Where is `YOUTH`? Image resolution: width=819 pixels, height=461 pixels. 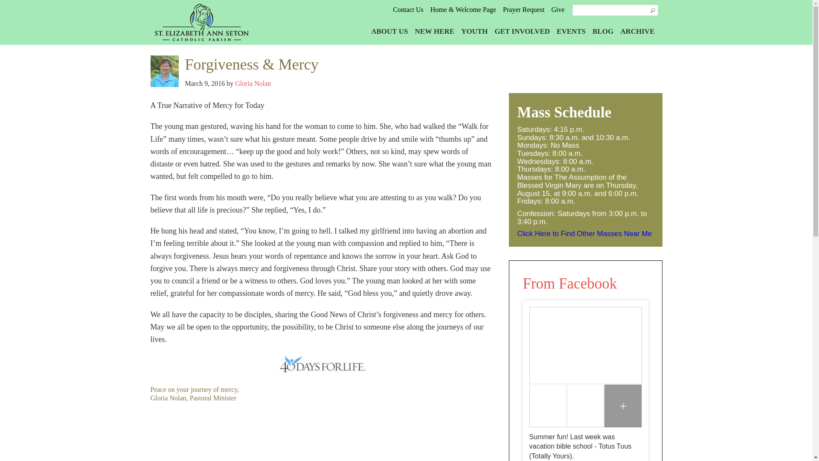
YOUTH is located at coordinates (474, 31).